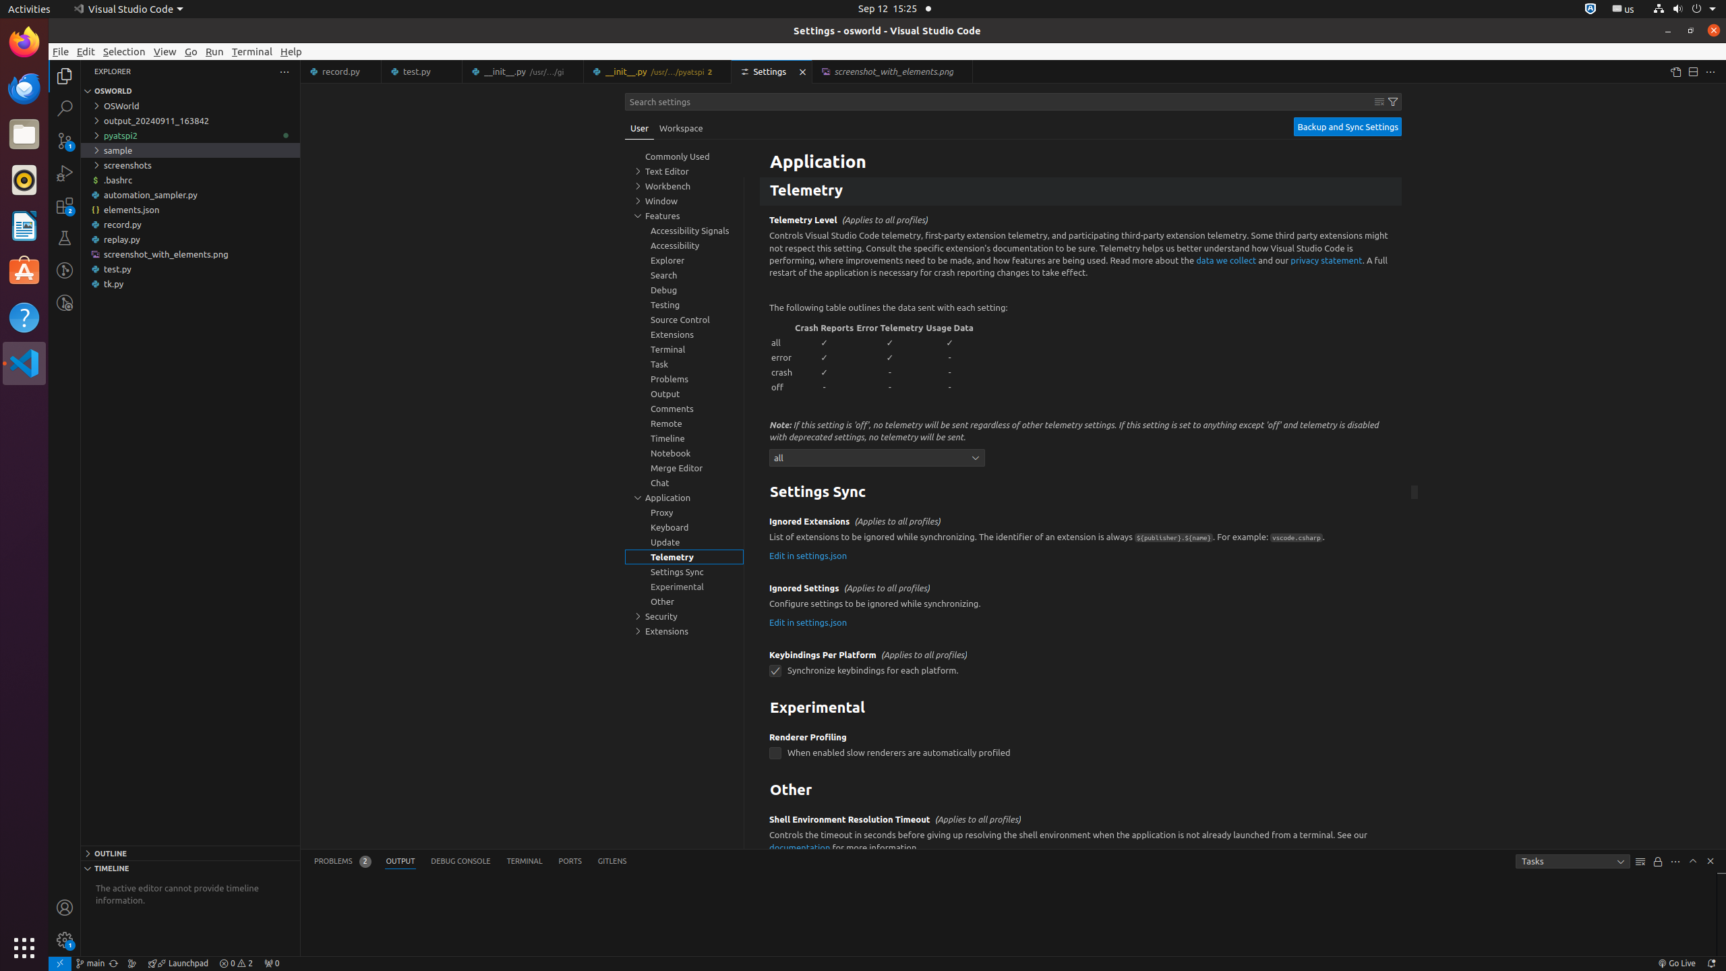 Image resolution: width=1726 pixels, height=971 pixels. What do you see at coordinates (1348, 127) in the screenshot?
I see `Backup and Sync Settings` at bounding box center [1348, 127].